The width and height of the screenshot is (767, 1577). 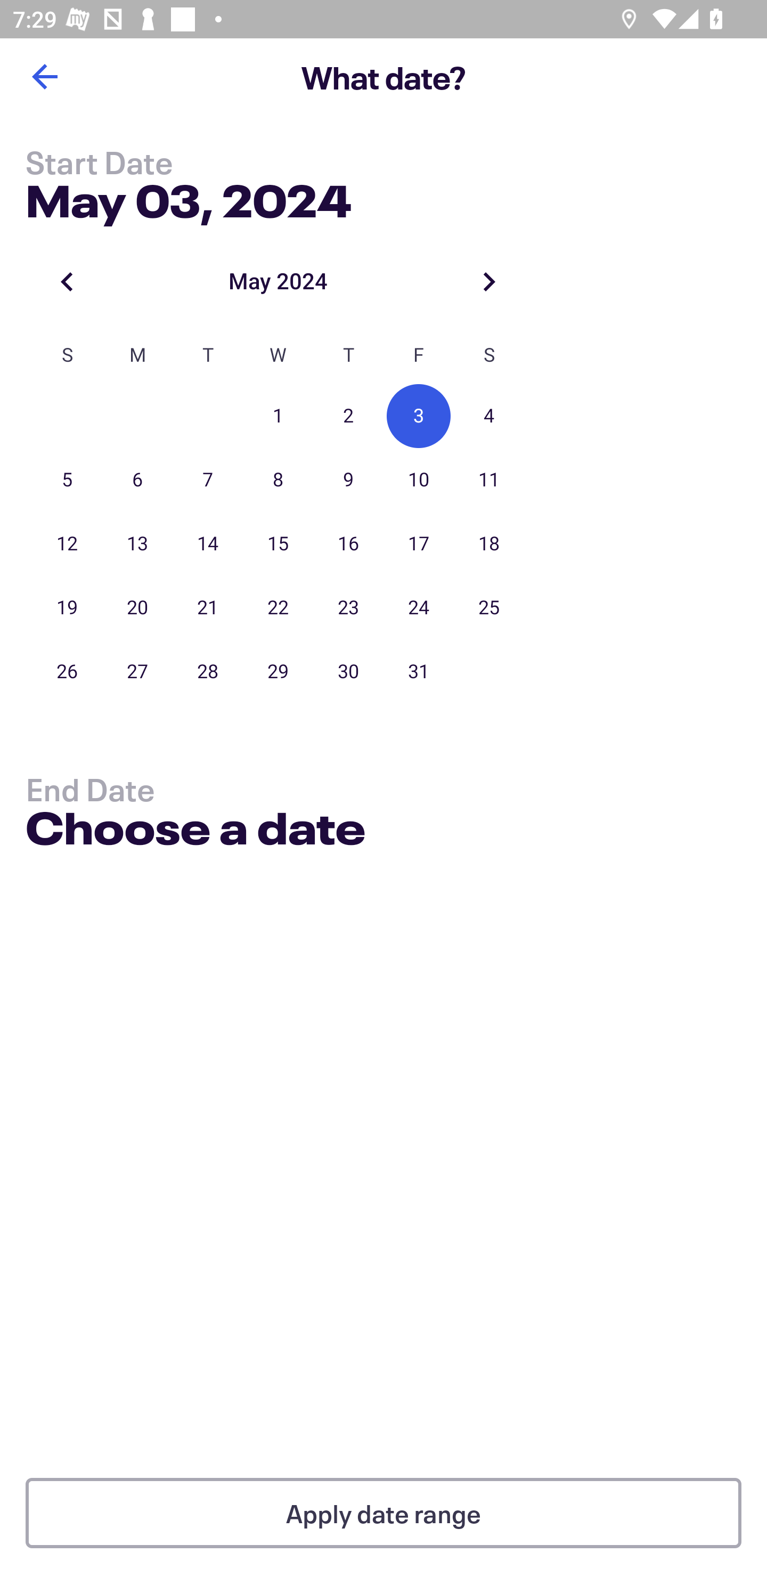 What do you see at coordinates (208, 607) in the screenshot?
I see `21 21 May 2024` at bounding box center [208, 607].